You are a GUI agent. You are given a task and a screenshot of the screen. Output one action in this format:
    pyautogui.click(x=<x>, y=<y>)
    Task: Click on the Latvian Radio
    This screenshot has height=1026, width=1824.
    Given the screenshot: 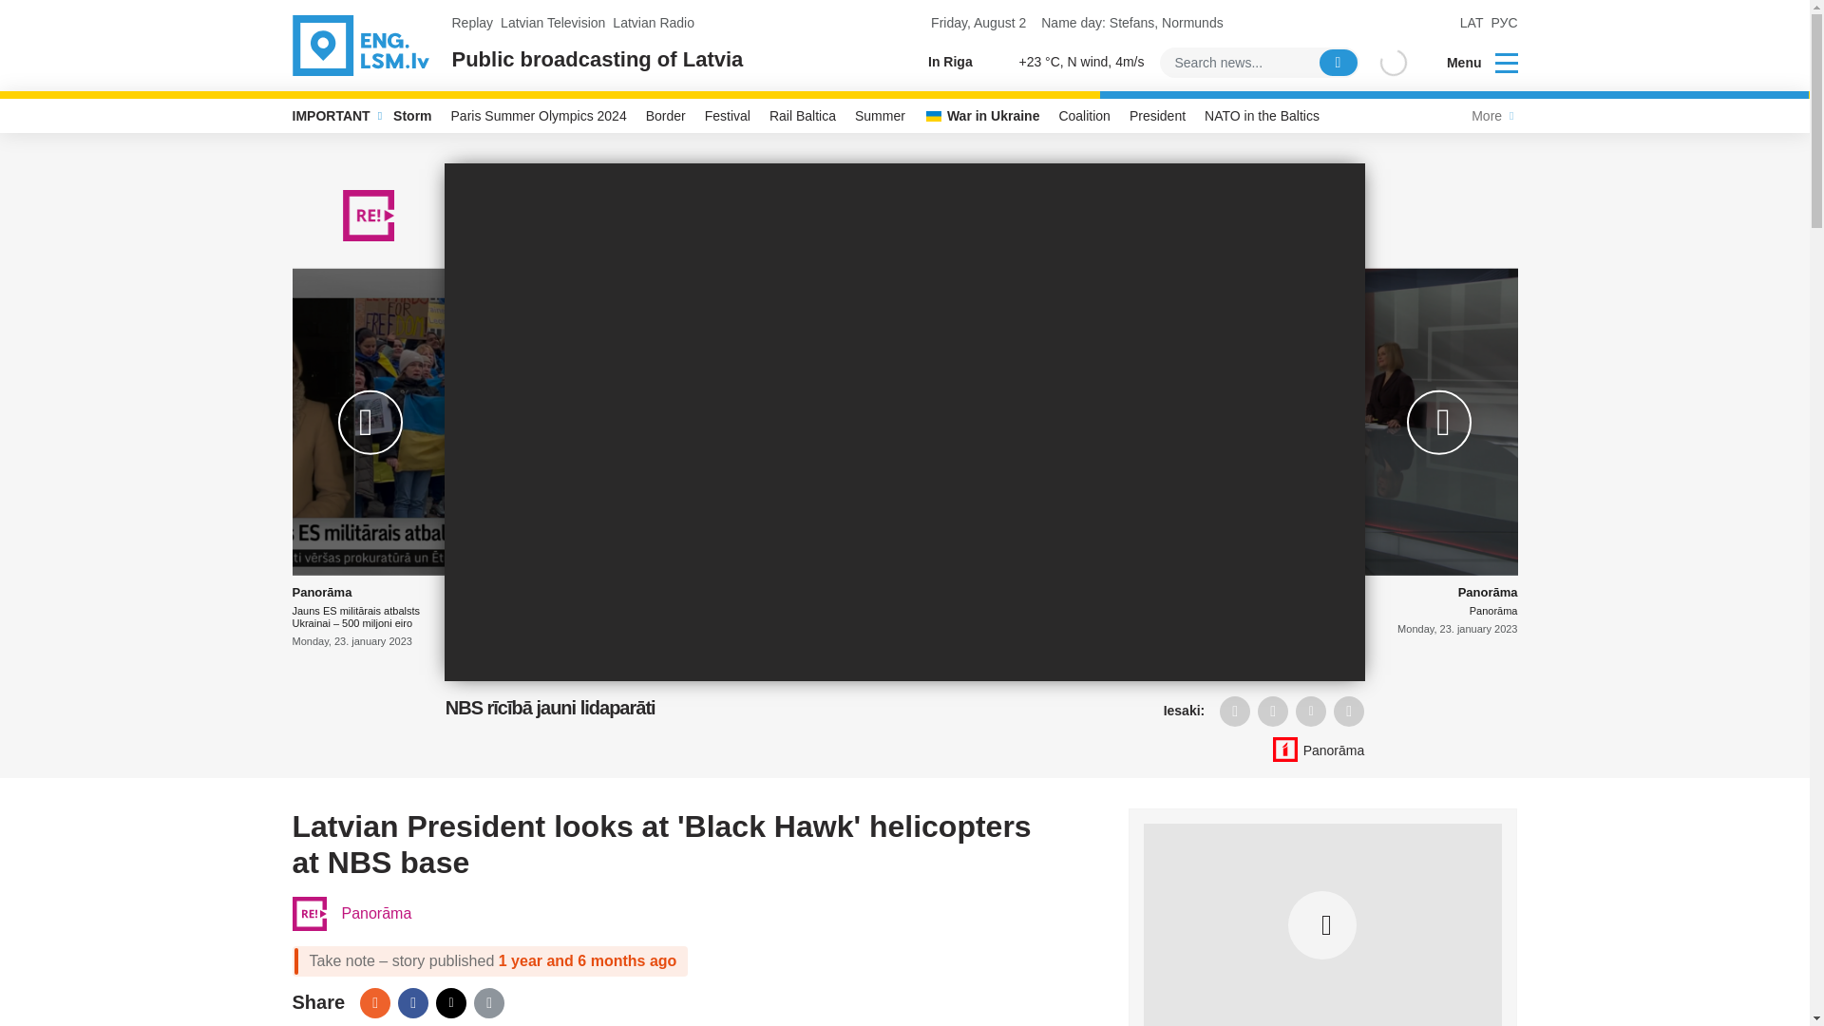 What is the action you would take?
    pyautogui.click(x=654, y=23)
    